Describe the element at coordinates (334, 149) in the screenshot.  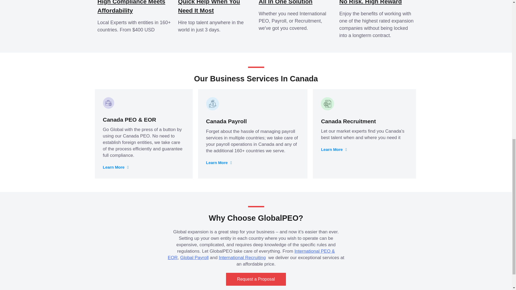
I see `Learn More` at that location.